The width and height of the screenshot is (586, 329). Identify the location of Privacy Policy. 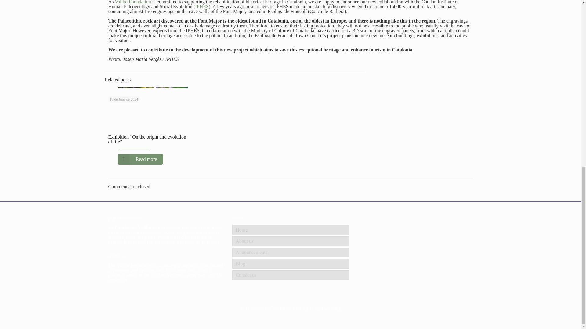
(294, 308).